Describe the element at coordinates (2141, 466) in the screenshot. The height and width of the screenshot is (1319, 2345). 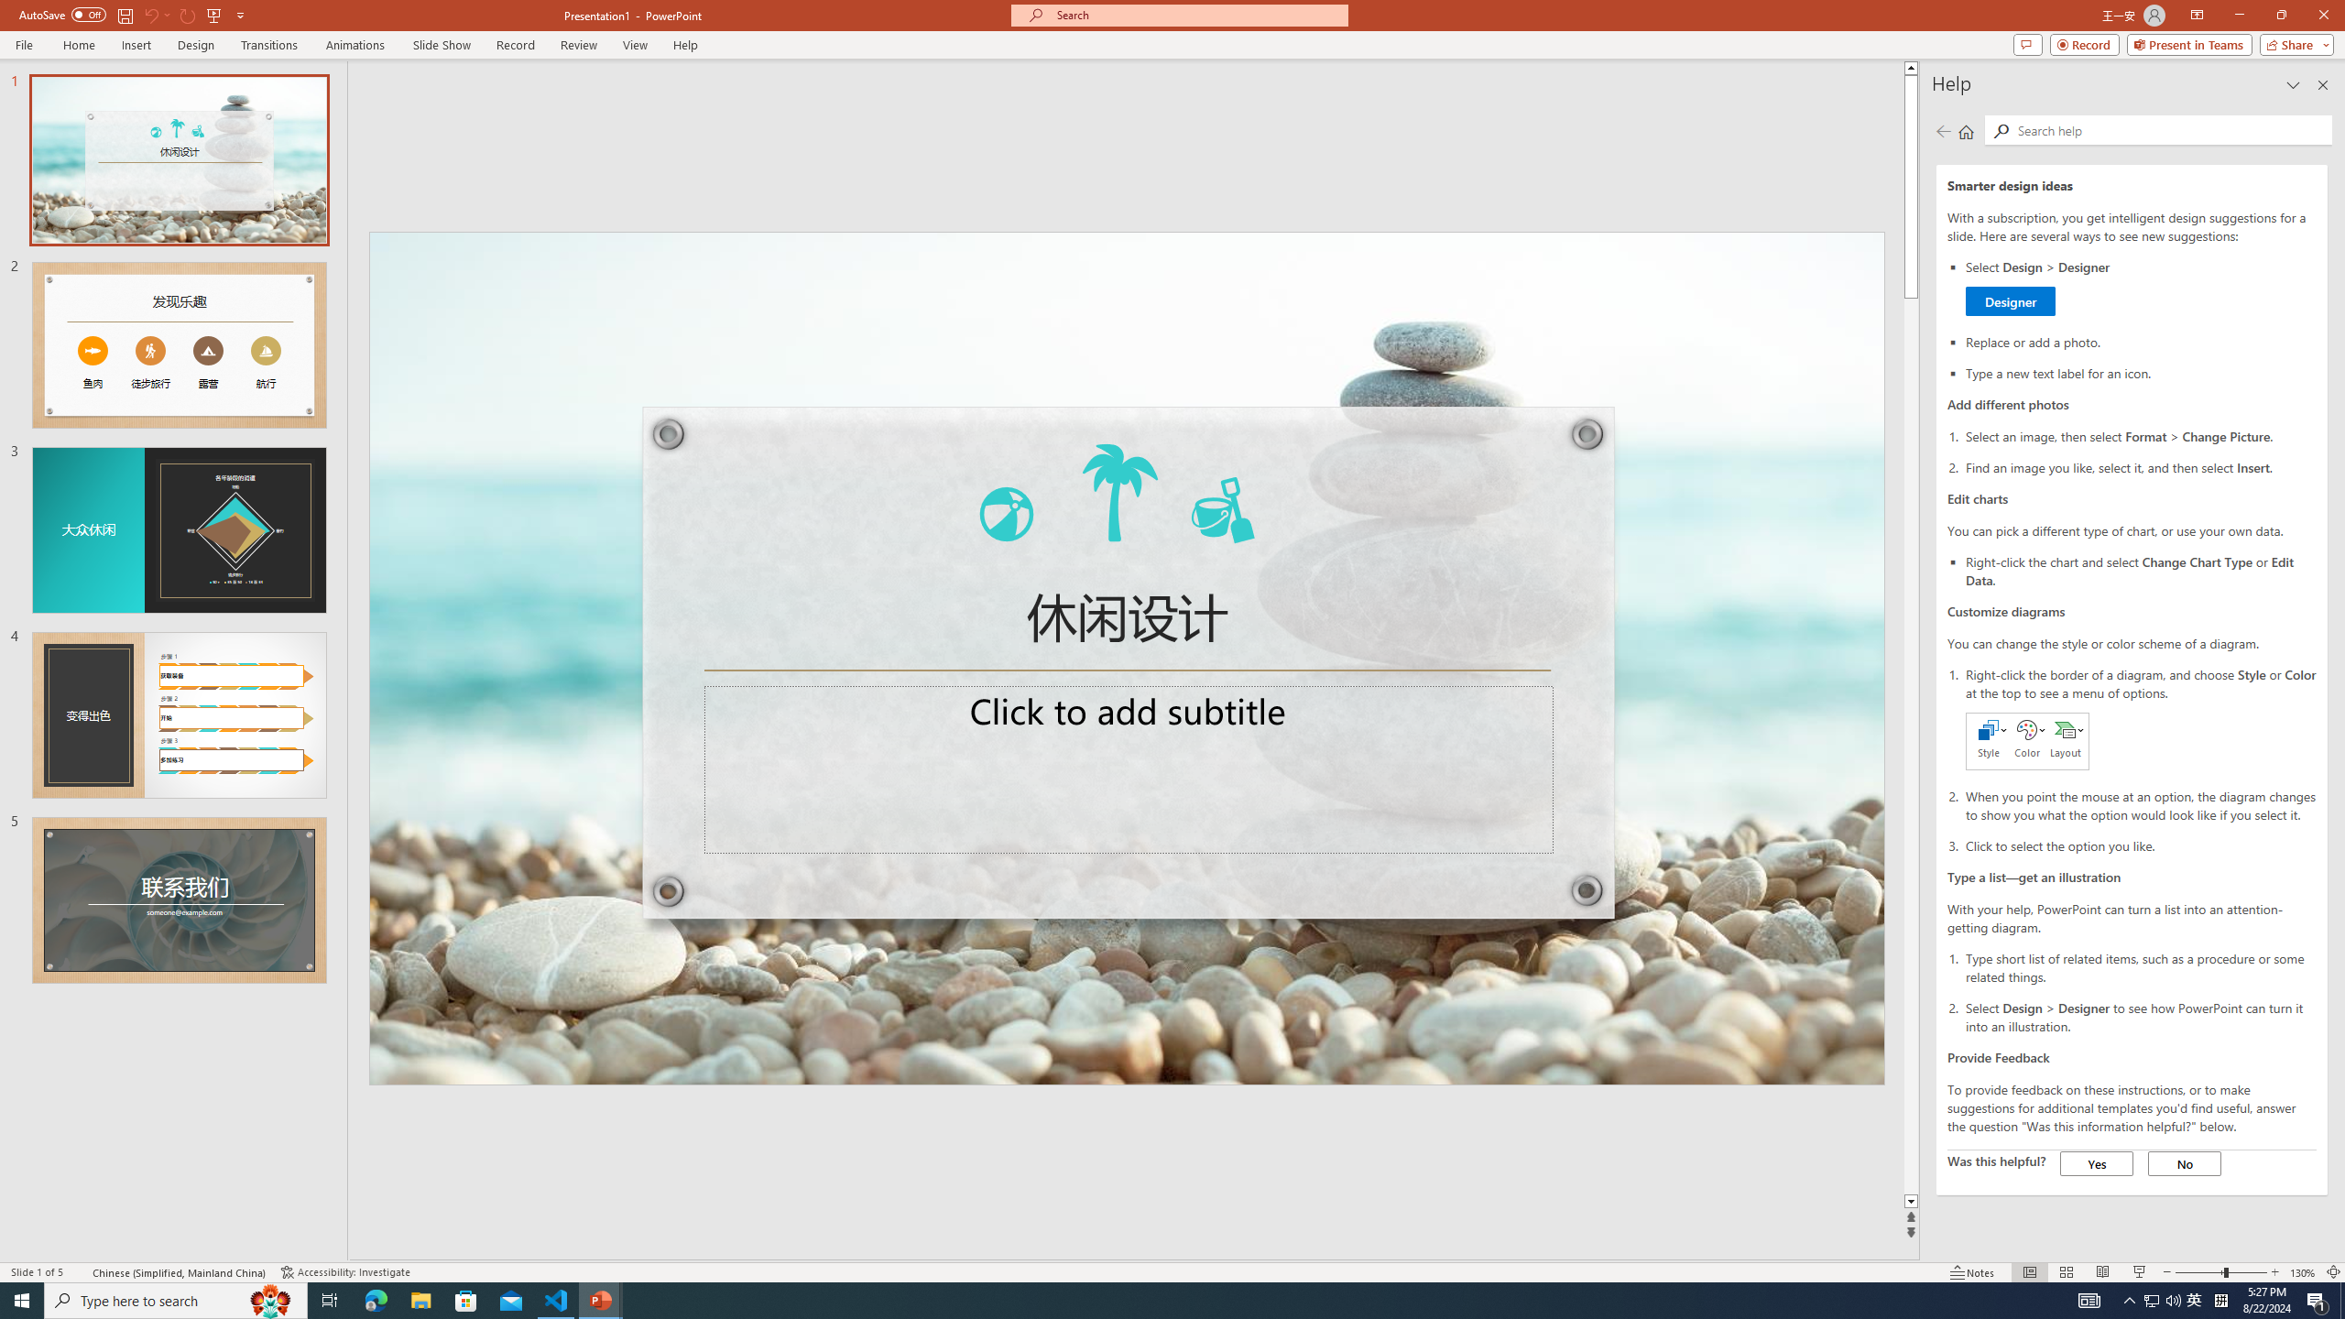
I see `Find an image you like, select it, and then select Insert.` at that location.